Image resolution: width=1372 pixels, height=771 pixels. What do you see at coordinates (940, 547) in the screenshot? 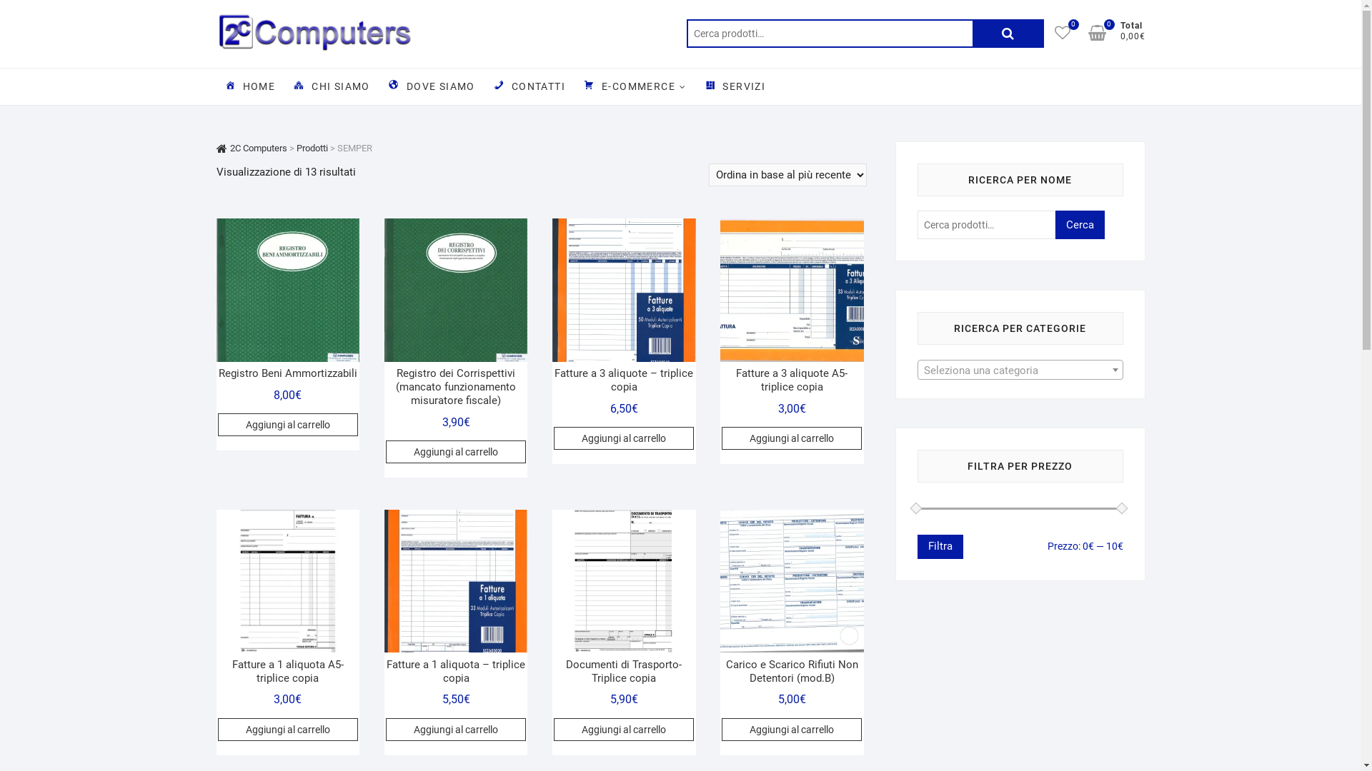
I see `Filtra` at bounding box center [940, 547].